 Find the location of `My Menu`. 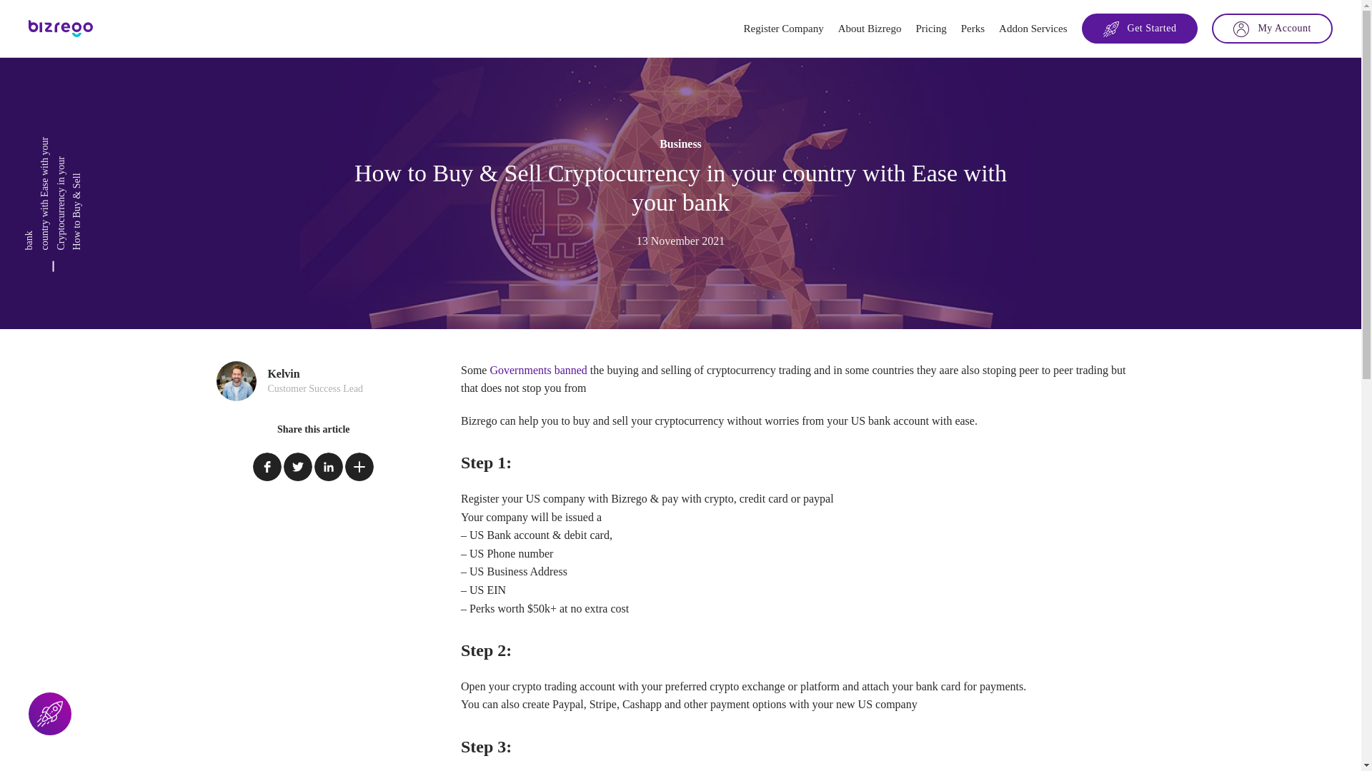

My Menu is located at coordinates (1272, 29).